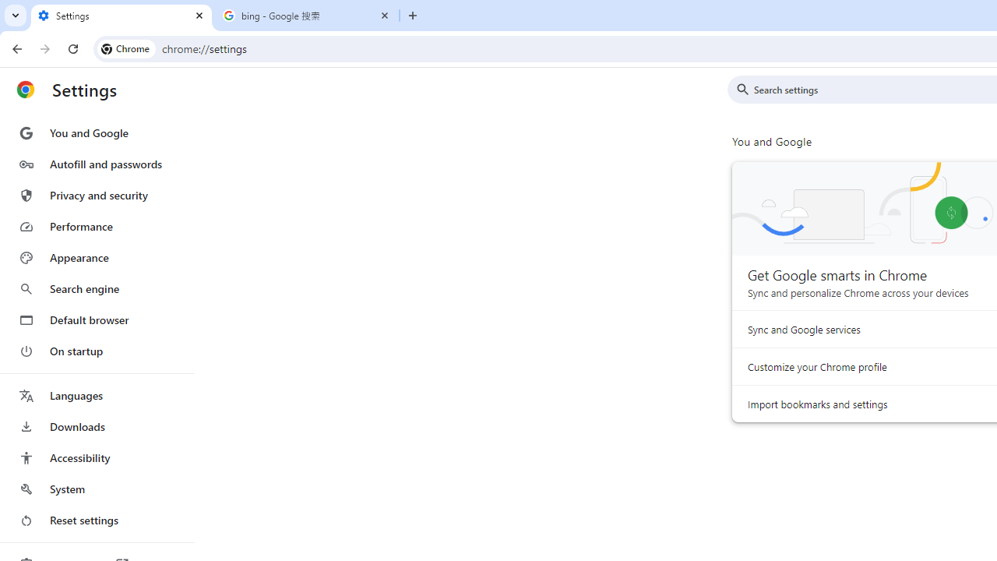 This screenshot has width=997, height=561. I want to click on On startup, so click(97, 351).